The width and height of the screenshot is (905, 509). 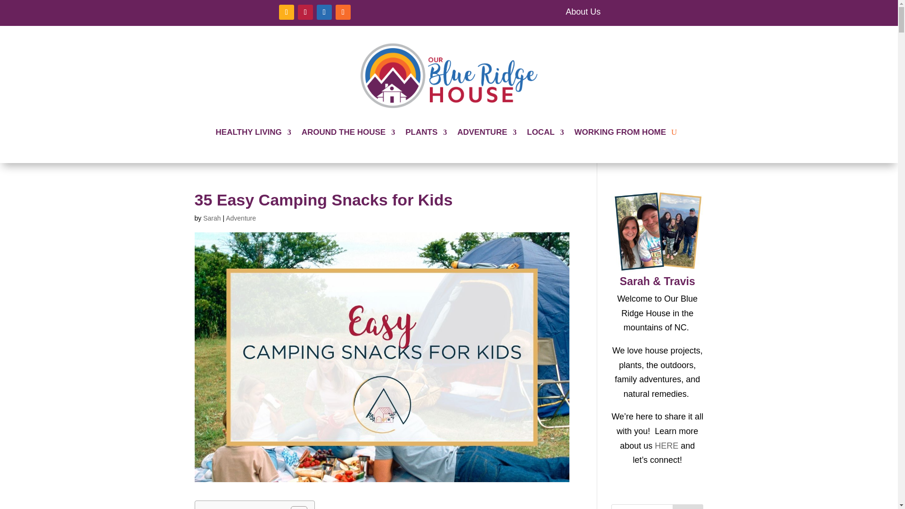 What do you see at coordinates (305, 12) in the screenshot?
I see `Follow on TikTok` at bounding box center [305, 12].